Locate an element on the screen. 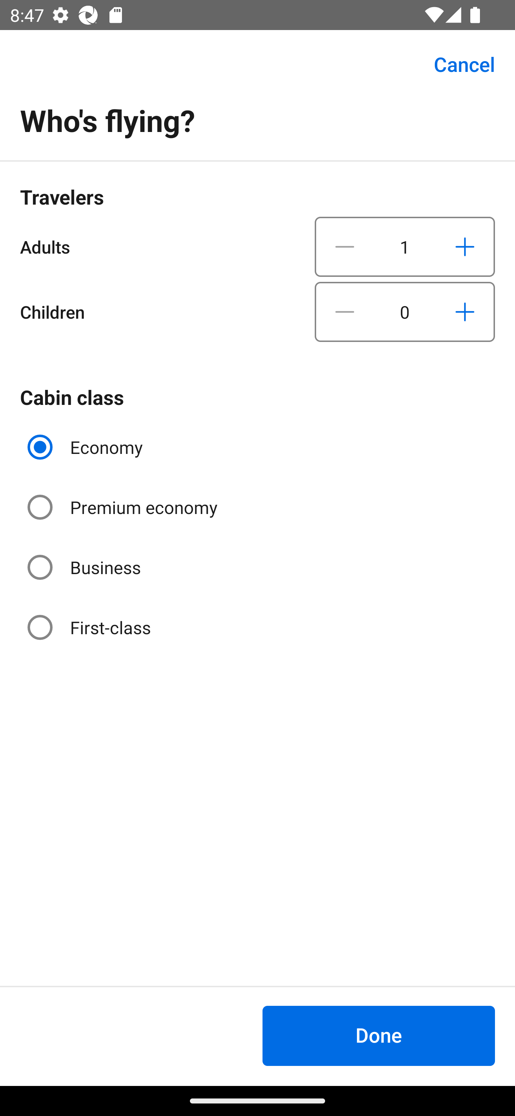  Decrease is located at coordinates (345, 312).